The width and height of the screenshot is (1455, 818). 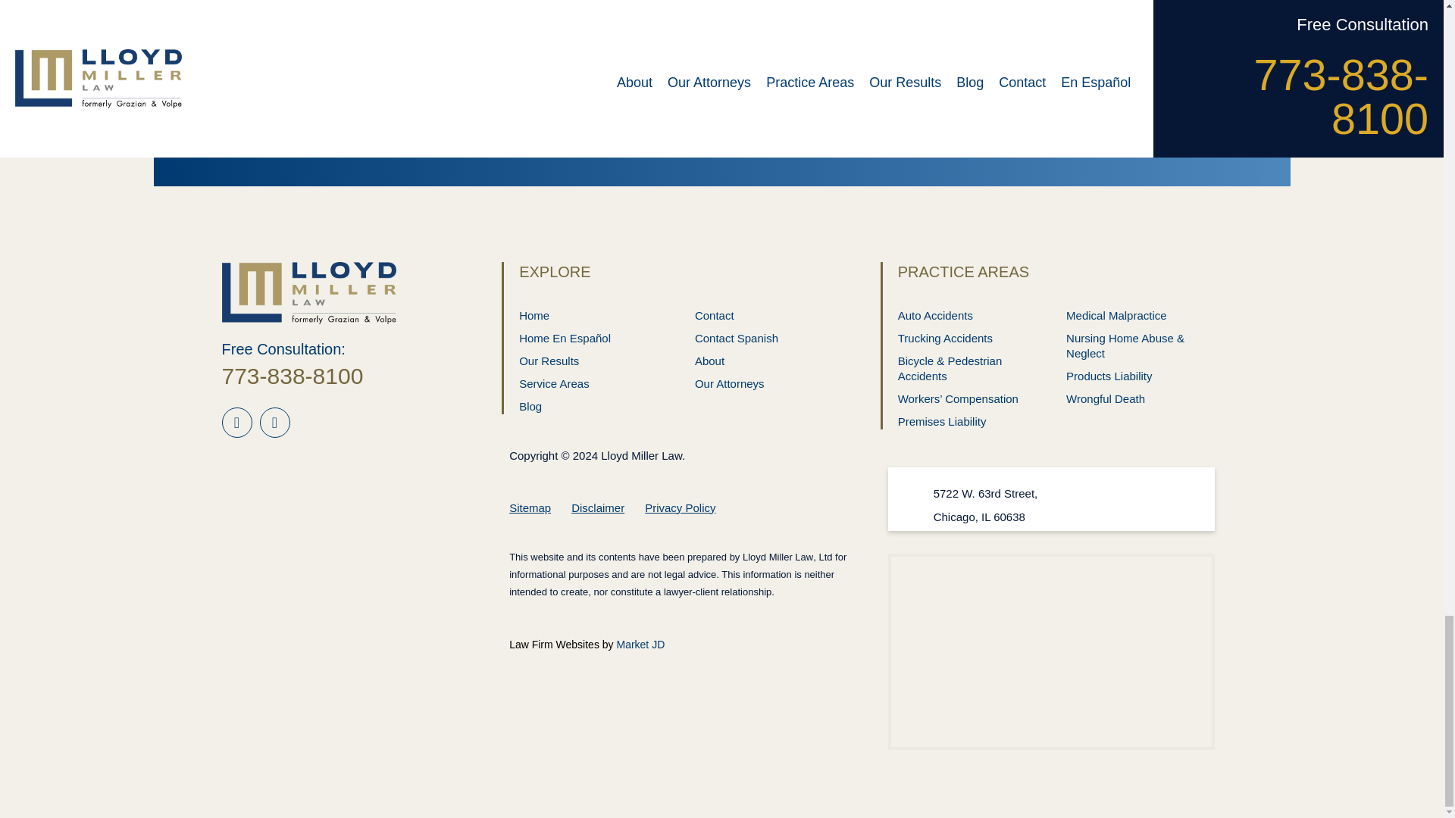 What do you see at coordinates (1051, 648) in the screenshot?
I see `Map` at bounding box center [1051, 648].